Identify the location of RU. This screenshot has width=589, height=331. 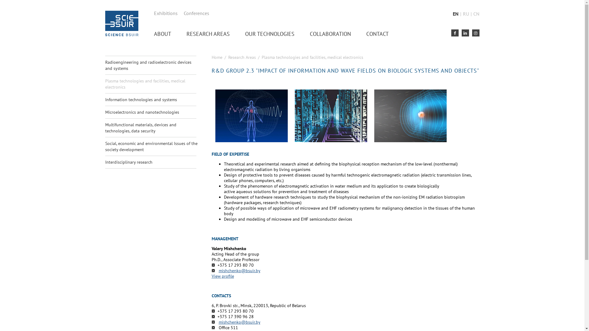
(466, 14).